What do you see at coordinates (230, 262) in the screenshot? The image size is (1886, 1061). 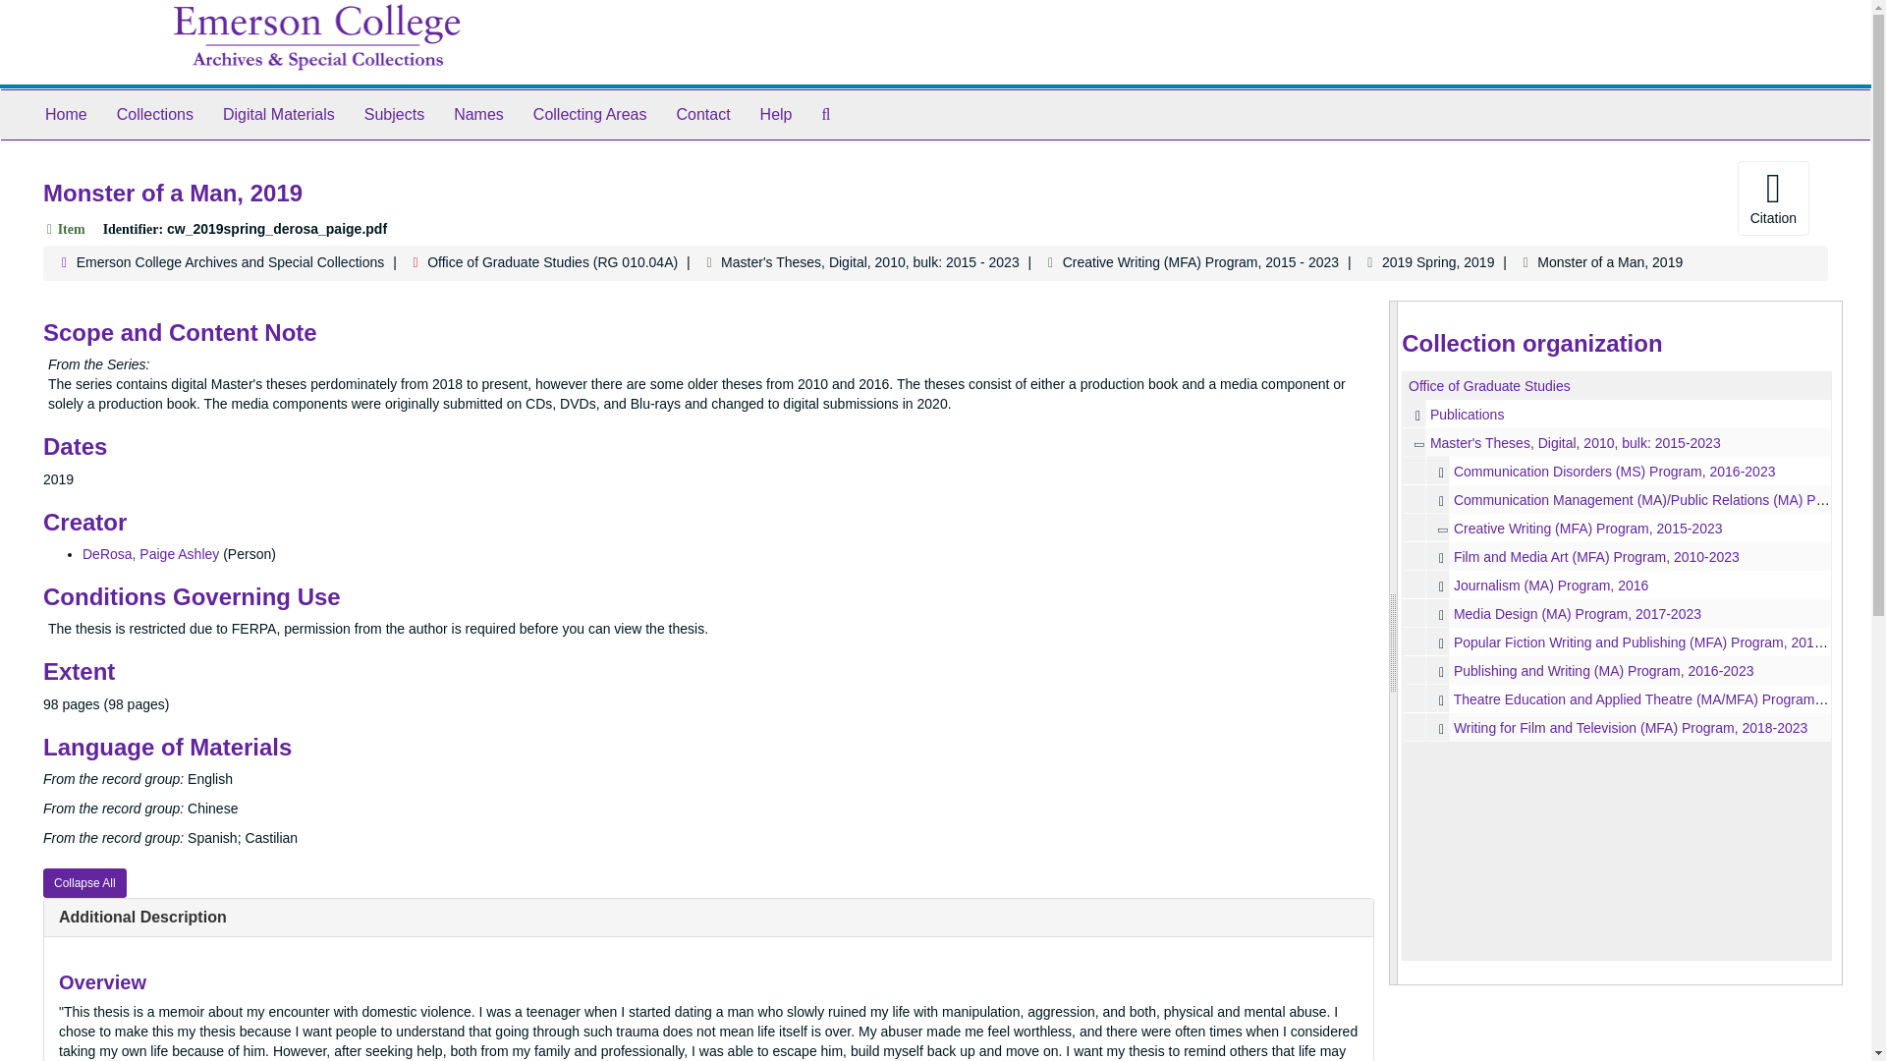 I see `Emerson College Archives and Special Collections` at bounding box center [230, 262].